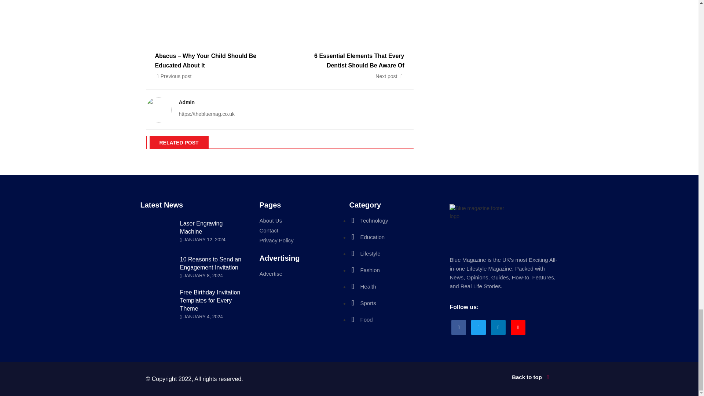 The image size is (704, 396). Describe the element at coordinates (202, 227) in the screenshot. I see `Laser Engraving Machine` at that location.